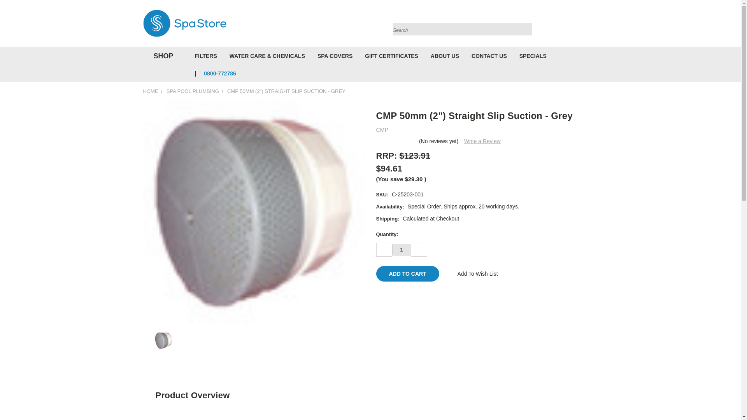  I want to click on Spa Store New Zealand Ltd, so click(184, 23).